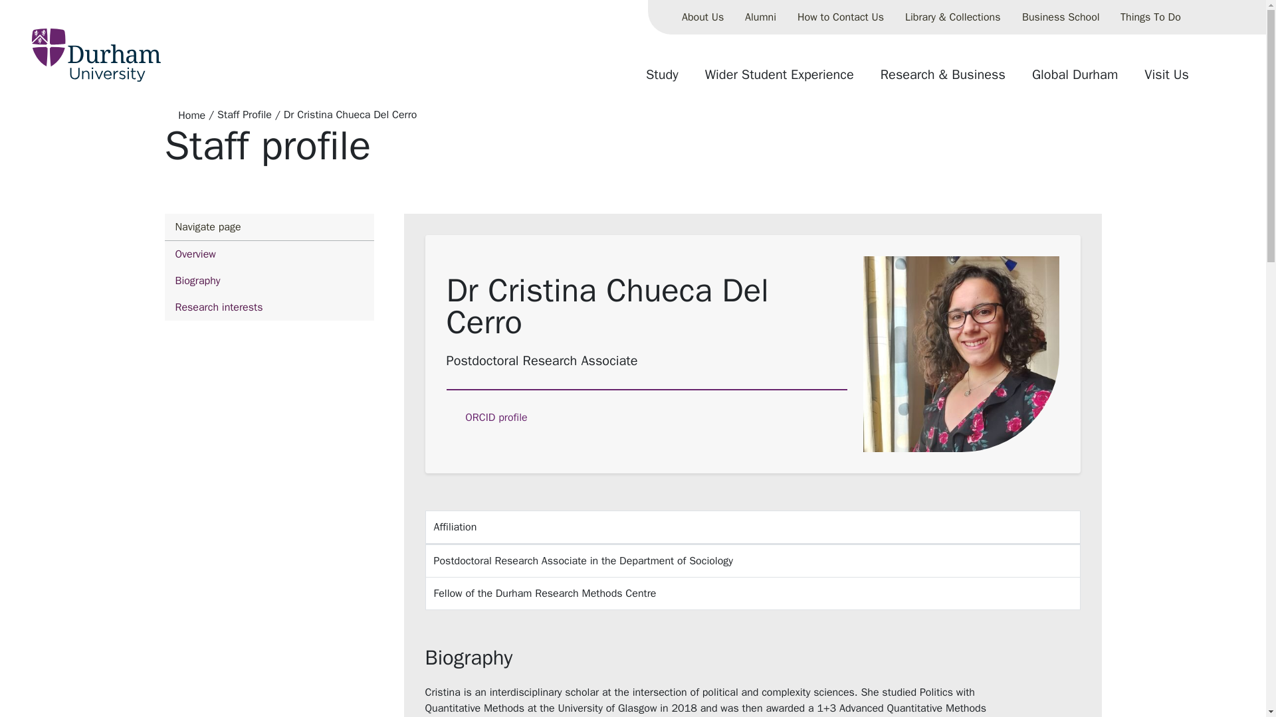  Describe the element at coordinates (702, 17) in the screenshot. I see `Things To Do` at that location.